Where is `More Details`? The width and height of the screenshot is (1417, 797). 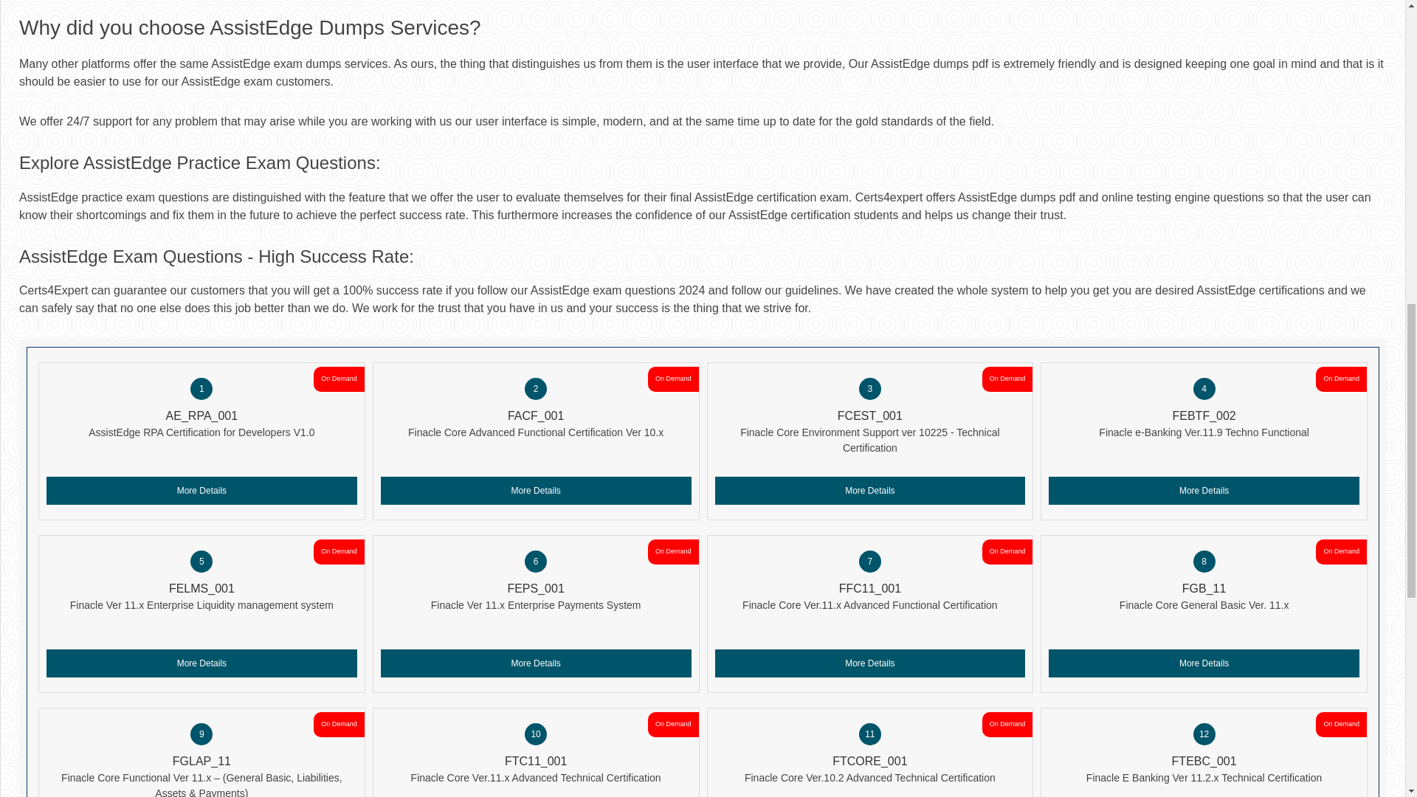 More Details is located at coordinates (536, 490).